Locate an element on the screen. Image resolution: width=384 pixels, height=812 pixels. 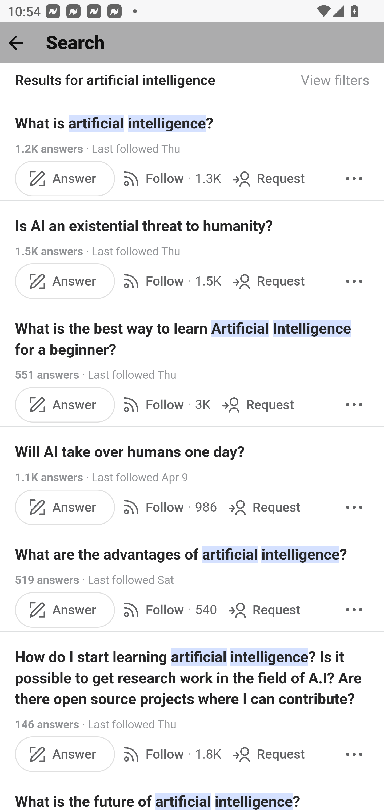
Request is located at coordinates (268, 754).